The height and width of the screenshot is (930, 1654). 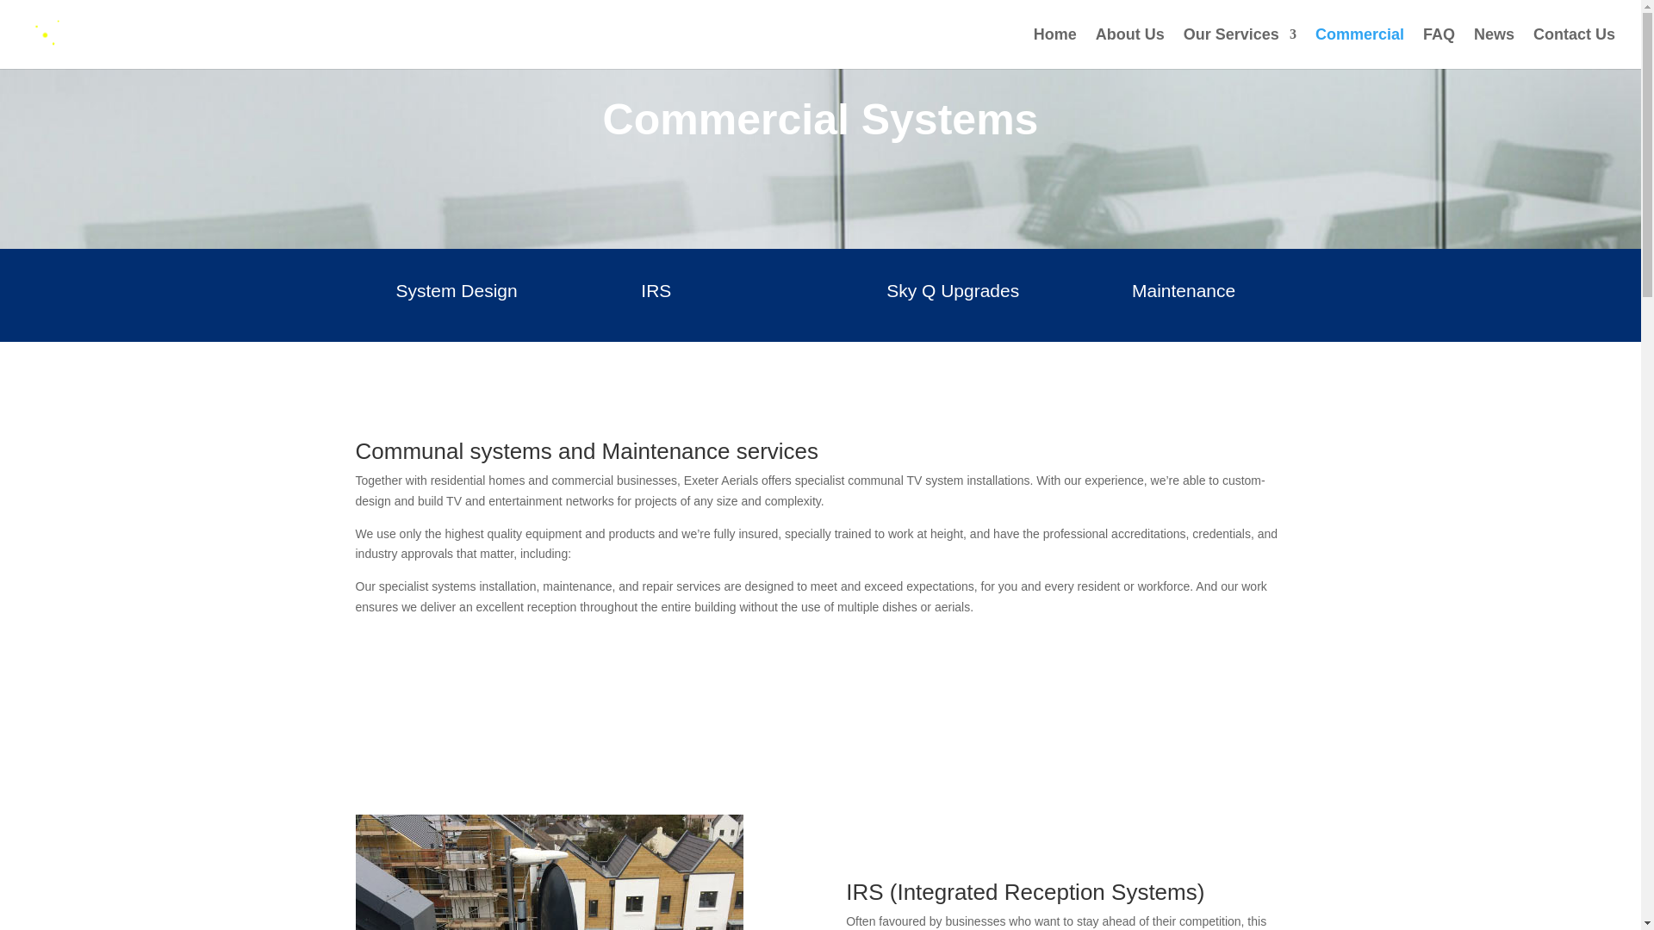 What do you see at coordinates (549, 872) in the screenshot?
I see `Commercial-Rig` at bounding box center [549, 872].